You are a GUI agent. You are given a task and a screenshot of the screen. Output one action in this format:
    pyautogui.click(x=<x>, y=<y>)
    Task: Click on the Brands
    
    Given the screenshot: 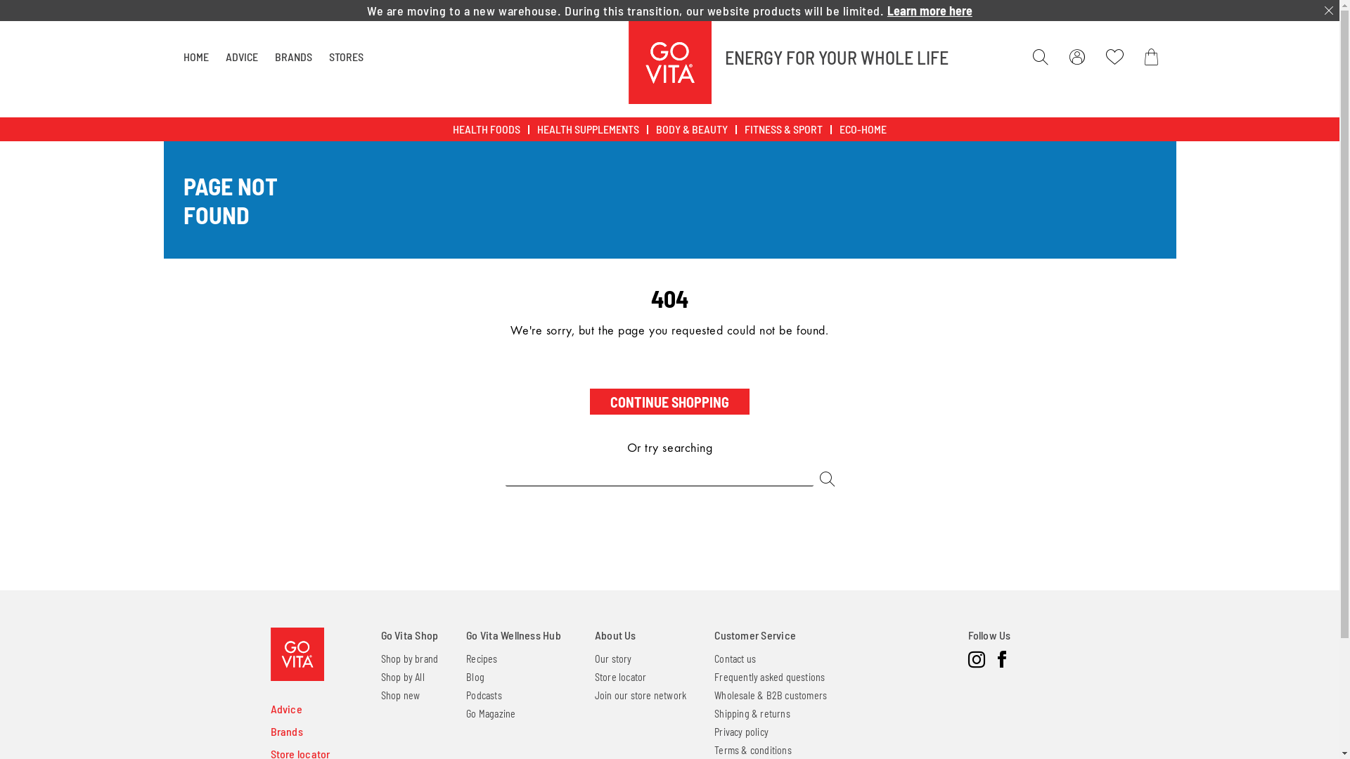 What is the action you would take?
    pyautogui.click(x=286, y=731)
    